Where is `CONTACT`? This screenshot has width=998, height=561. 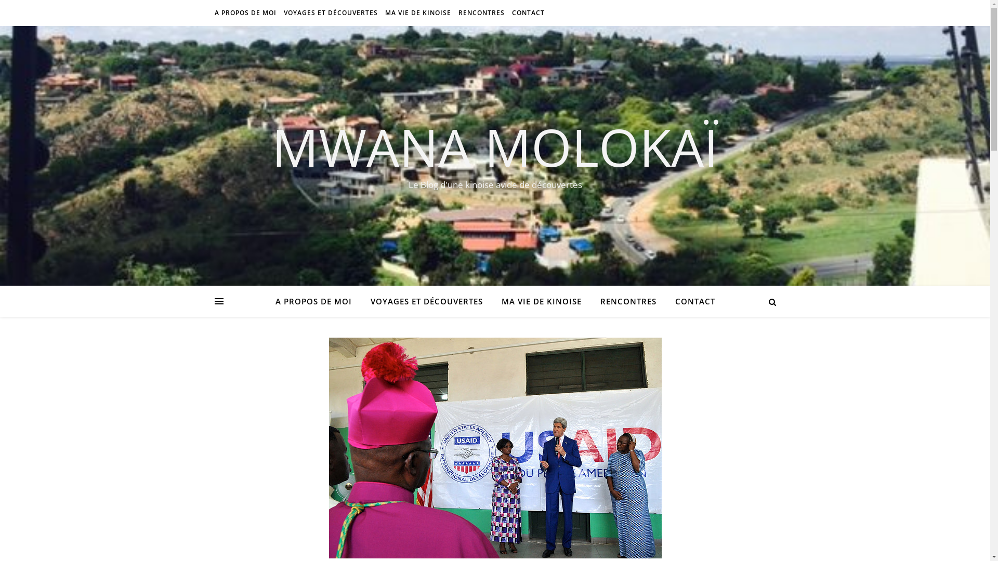 CONTACT is located at coordinates (690, 301).